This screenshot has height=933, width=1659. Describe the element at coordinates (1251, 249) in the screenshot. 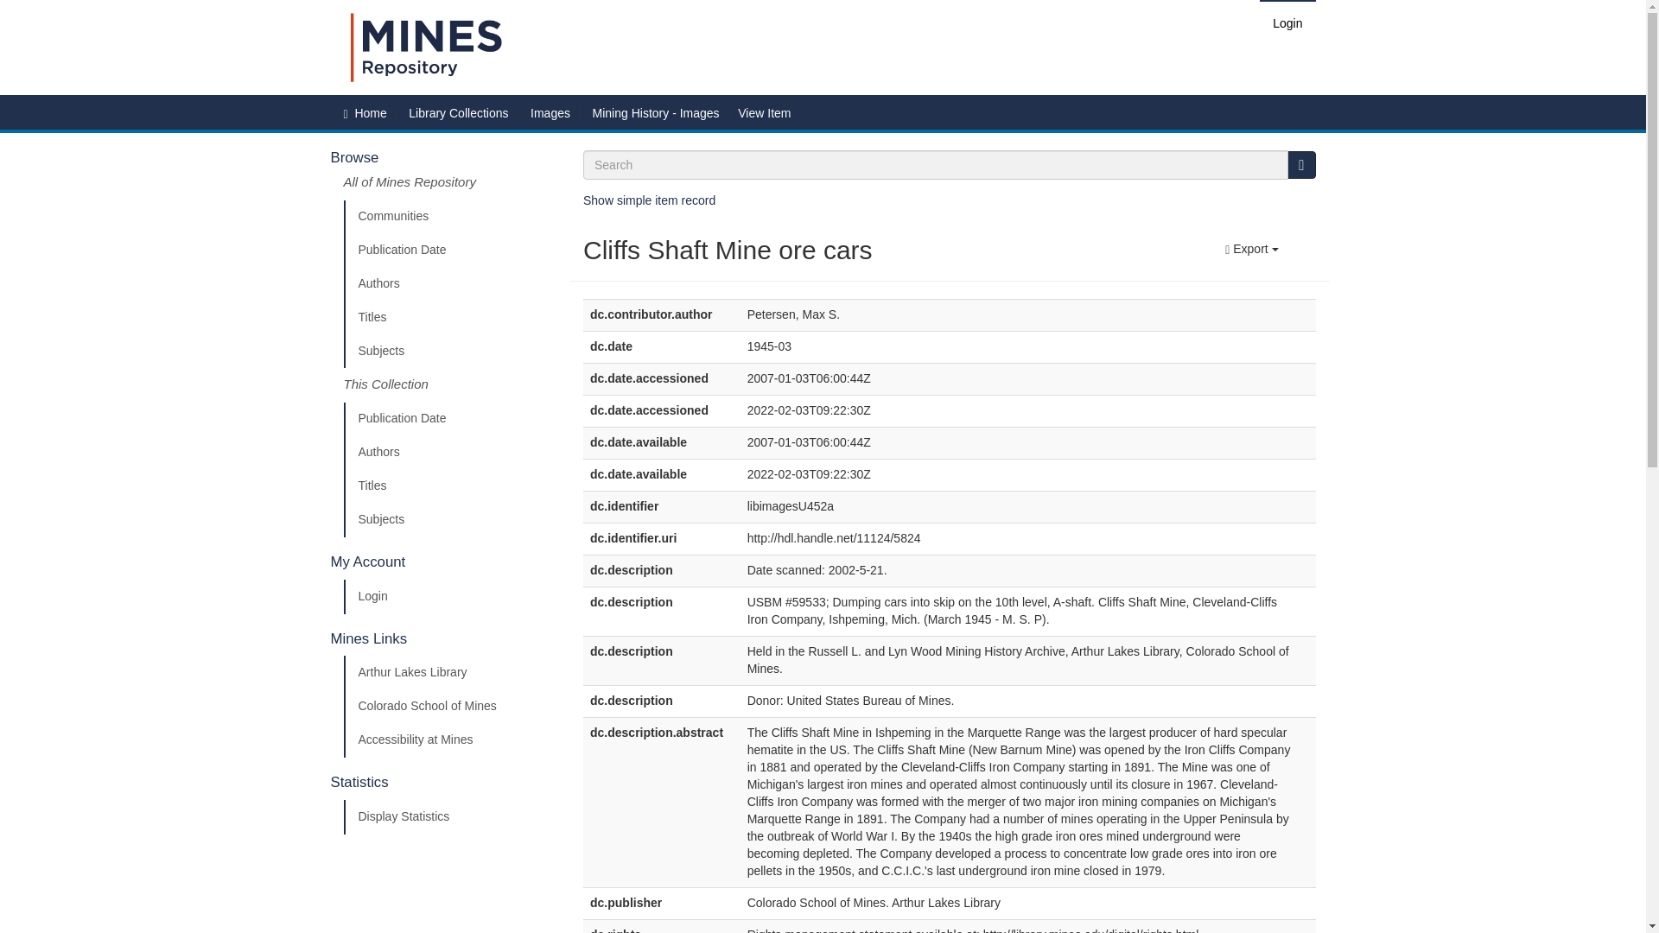

I see `Export` at that location.